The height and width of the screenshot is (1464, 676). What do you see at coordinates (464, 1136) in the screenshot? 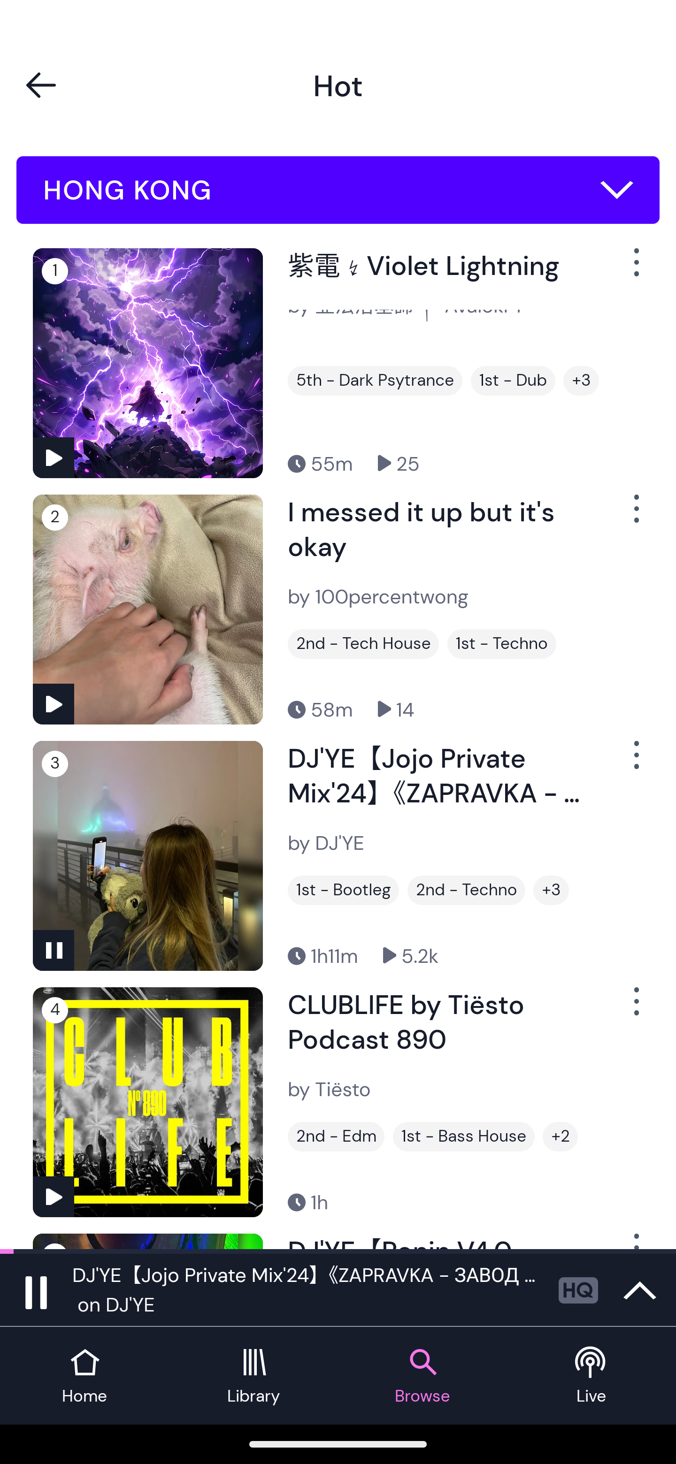
I see `1st - Bass House` at bounding box center [464, 1136].